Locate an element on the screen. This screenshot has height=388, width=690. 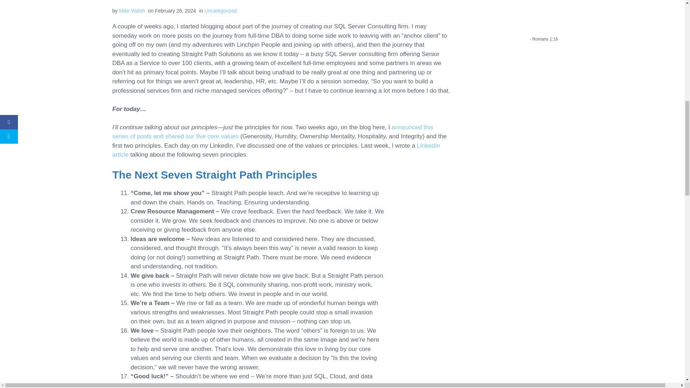
Mike Walsh is located at coordinates (132, 10).